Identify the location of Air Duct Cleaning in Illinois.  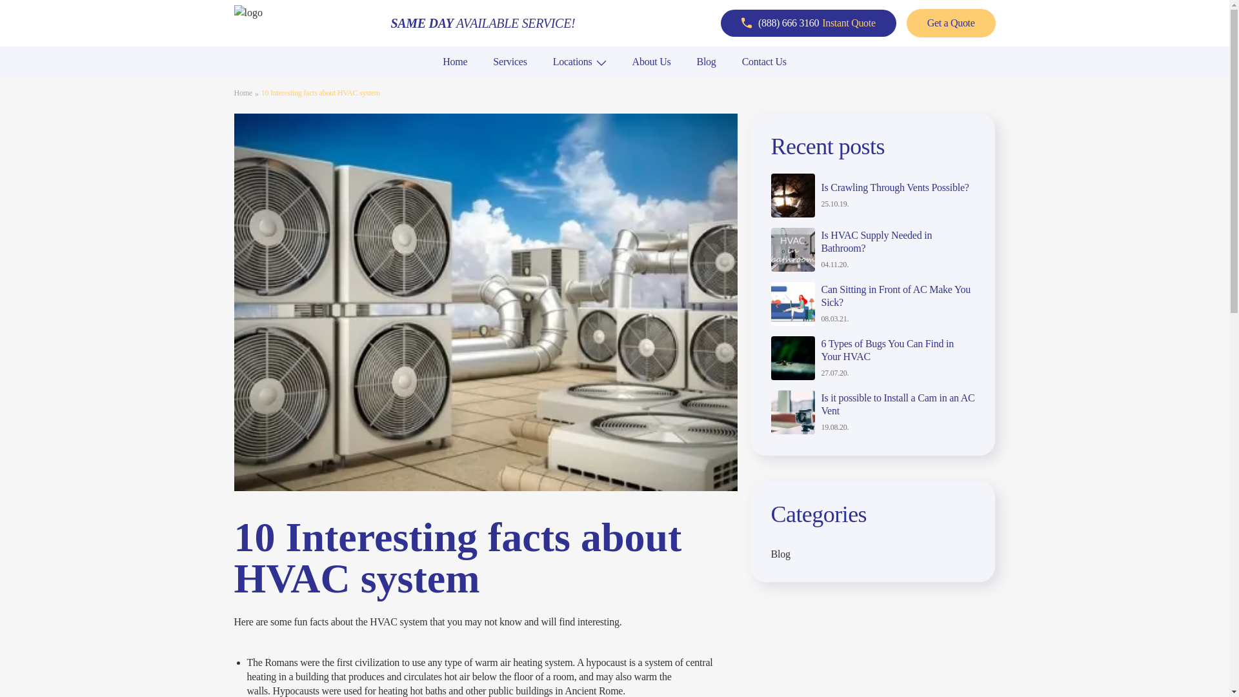
(499, 83).